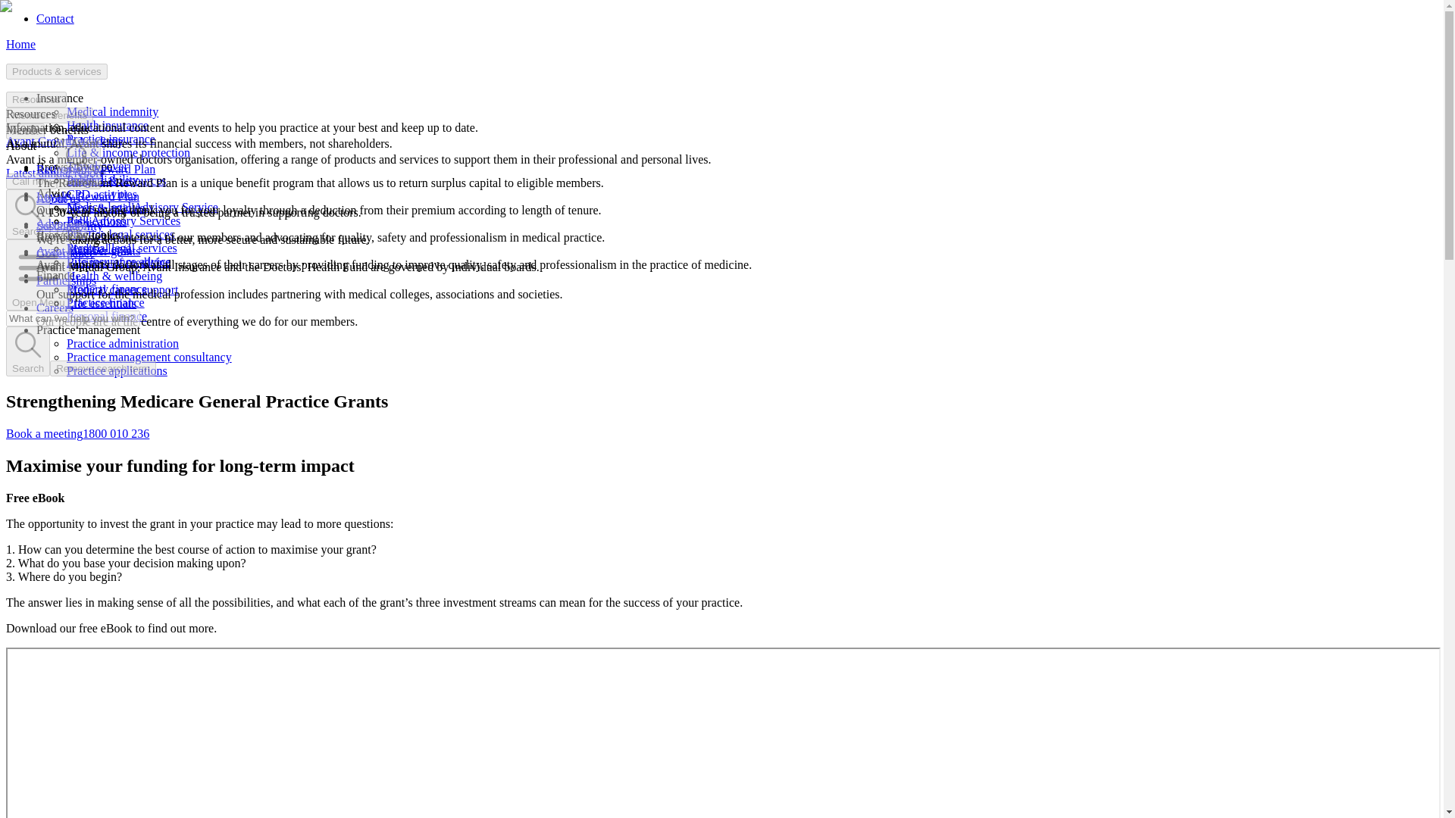  I want to click on Practice insurance, so click(111, 139).